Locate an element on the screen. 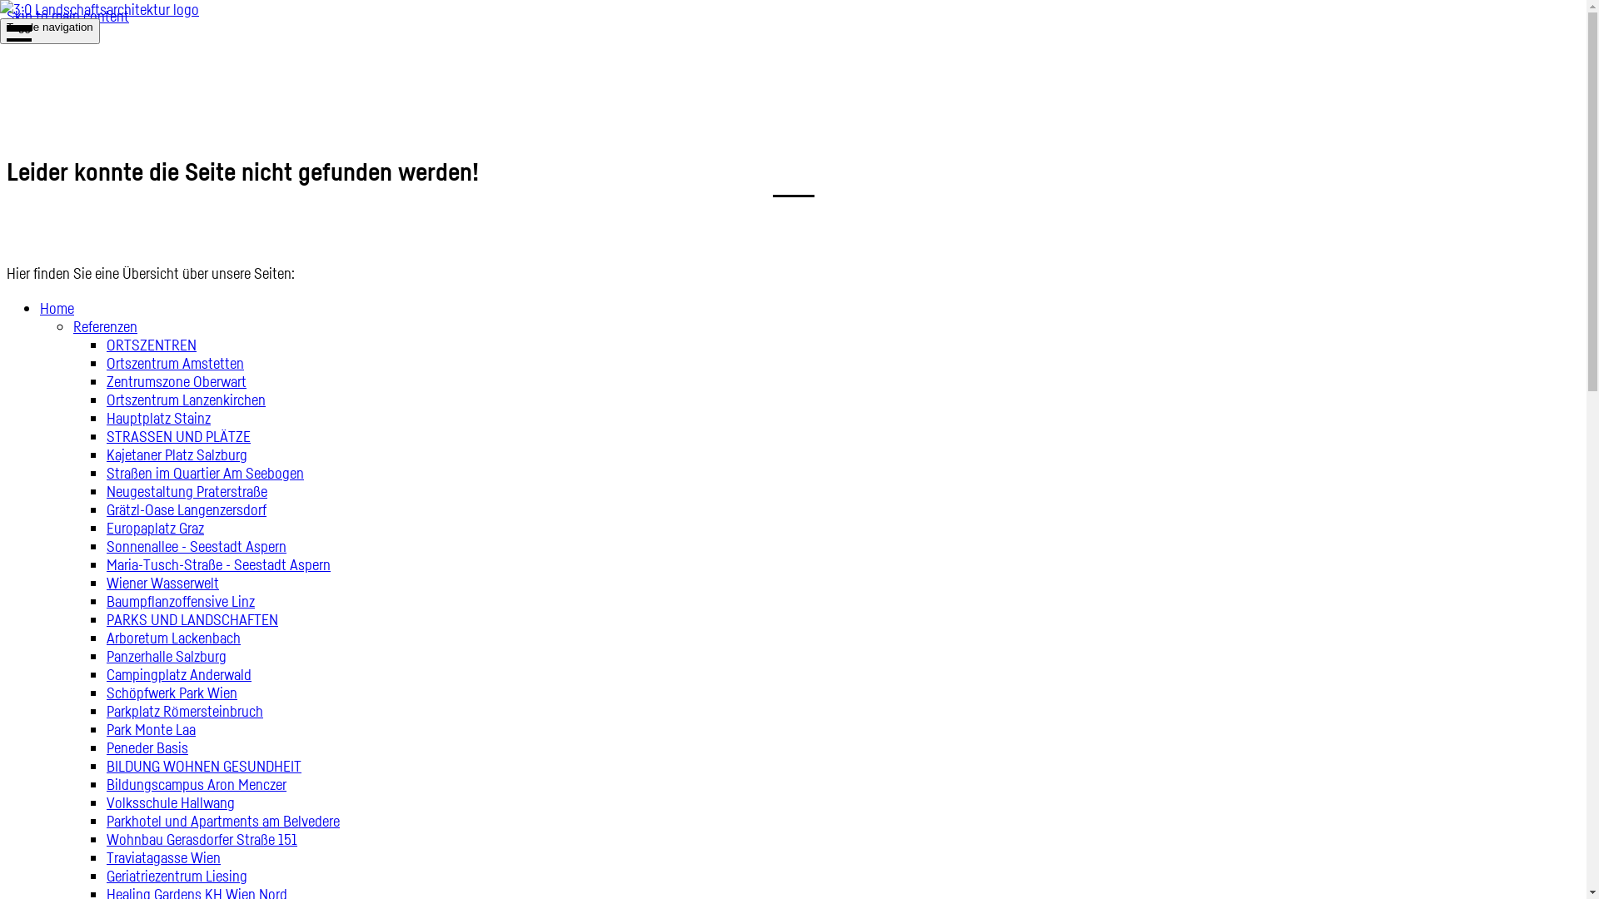 This screenshot has width=1599, height=899. Wiener Wasserwelt is located at coordinates (163, 583).